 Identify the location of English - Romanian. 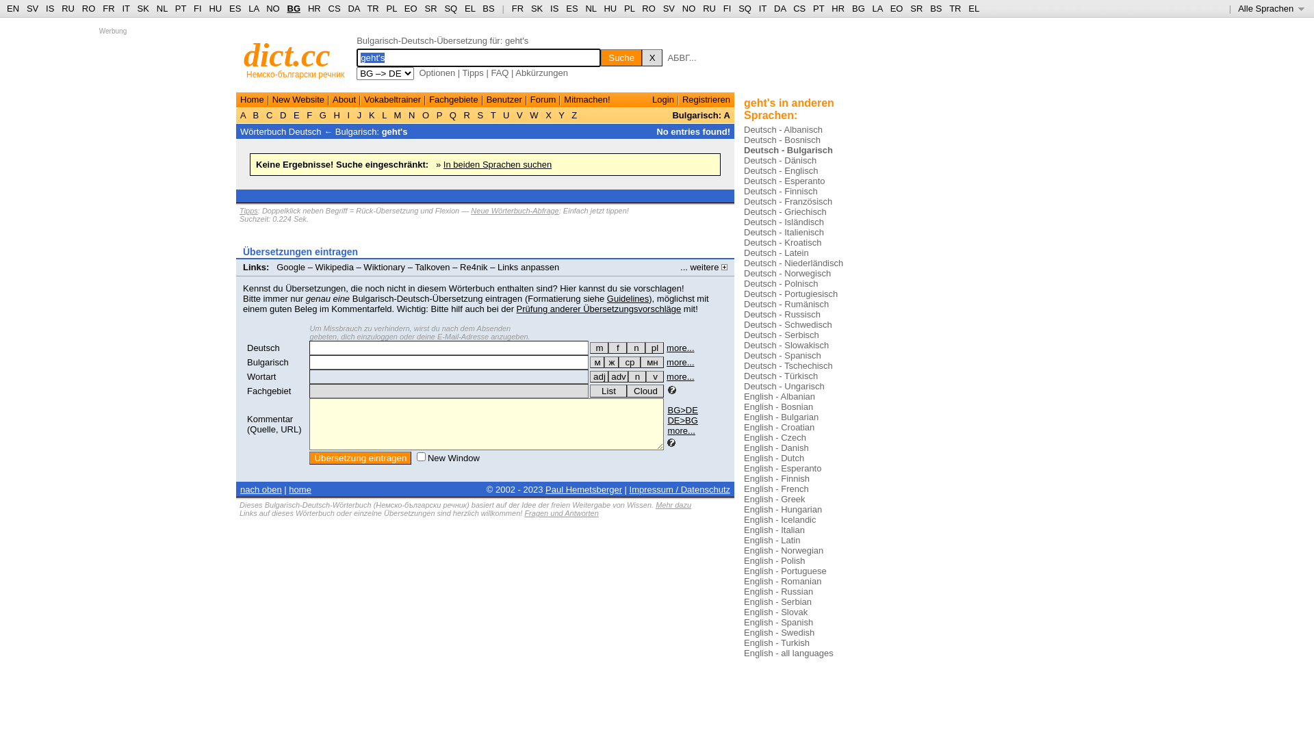
(783, 582).